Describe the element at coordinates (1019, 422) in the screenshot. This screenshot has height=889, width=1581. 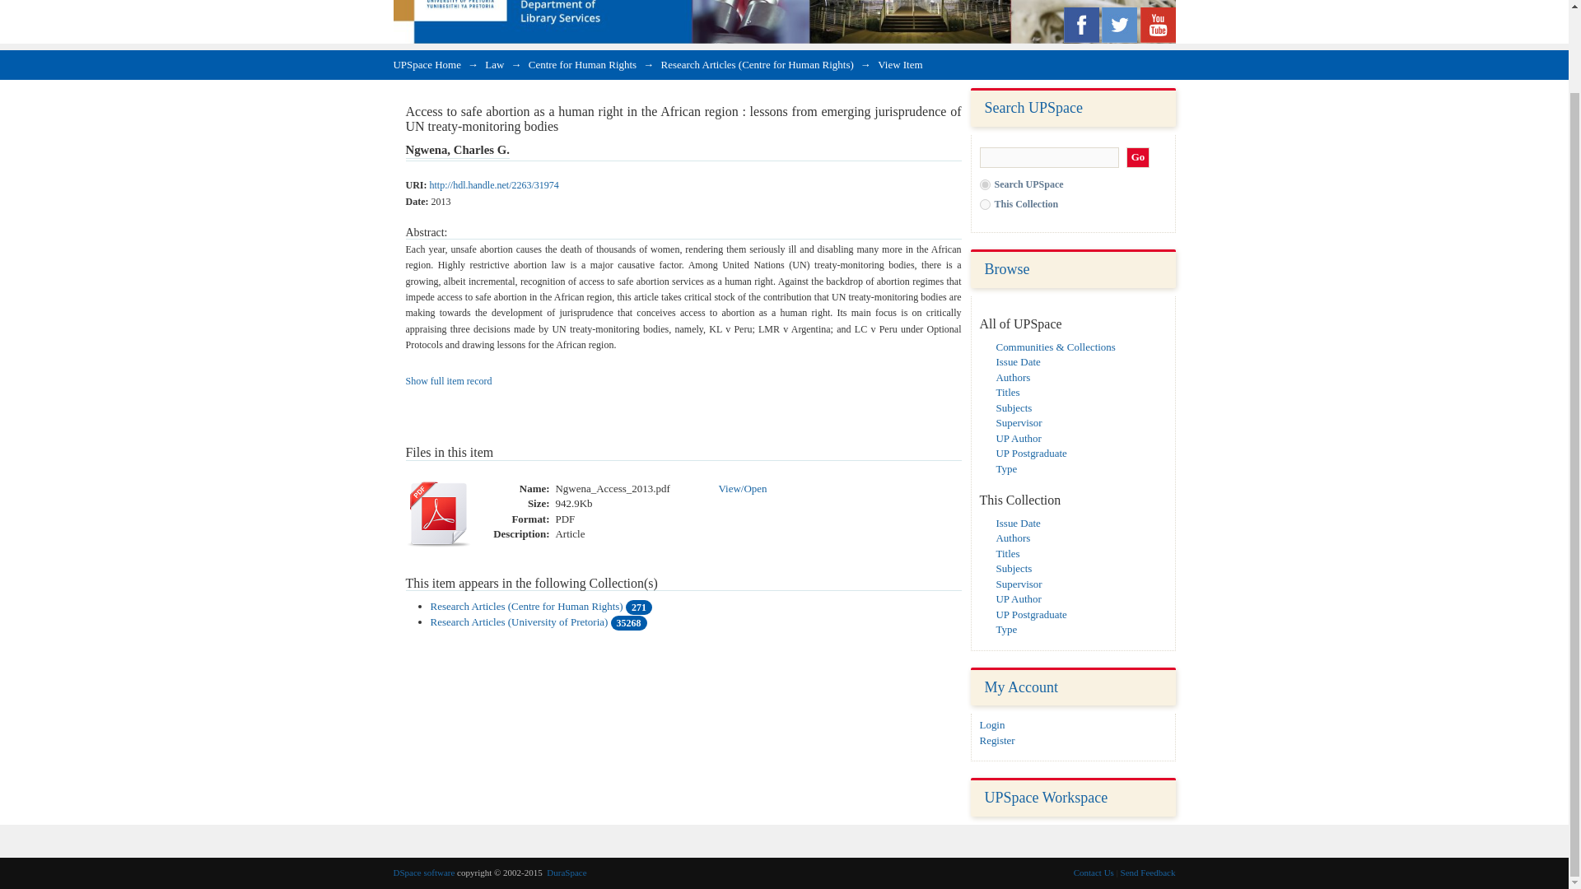
I see `Supervisor` at that location.